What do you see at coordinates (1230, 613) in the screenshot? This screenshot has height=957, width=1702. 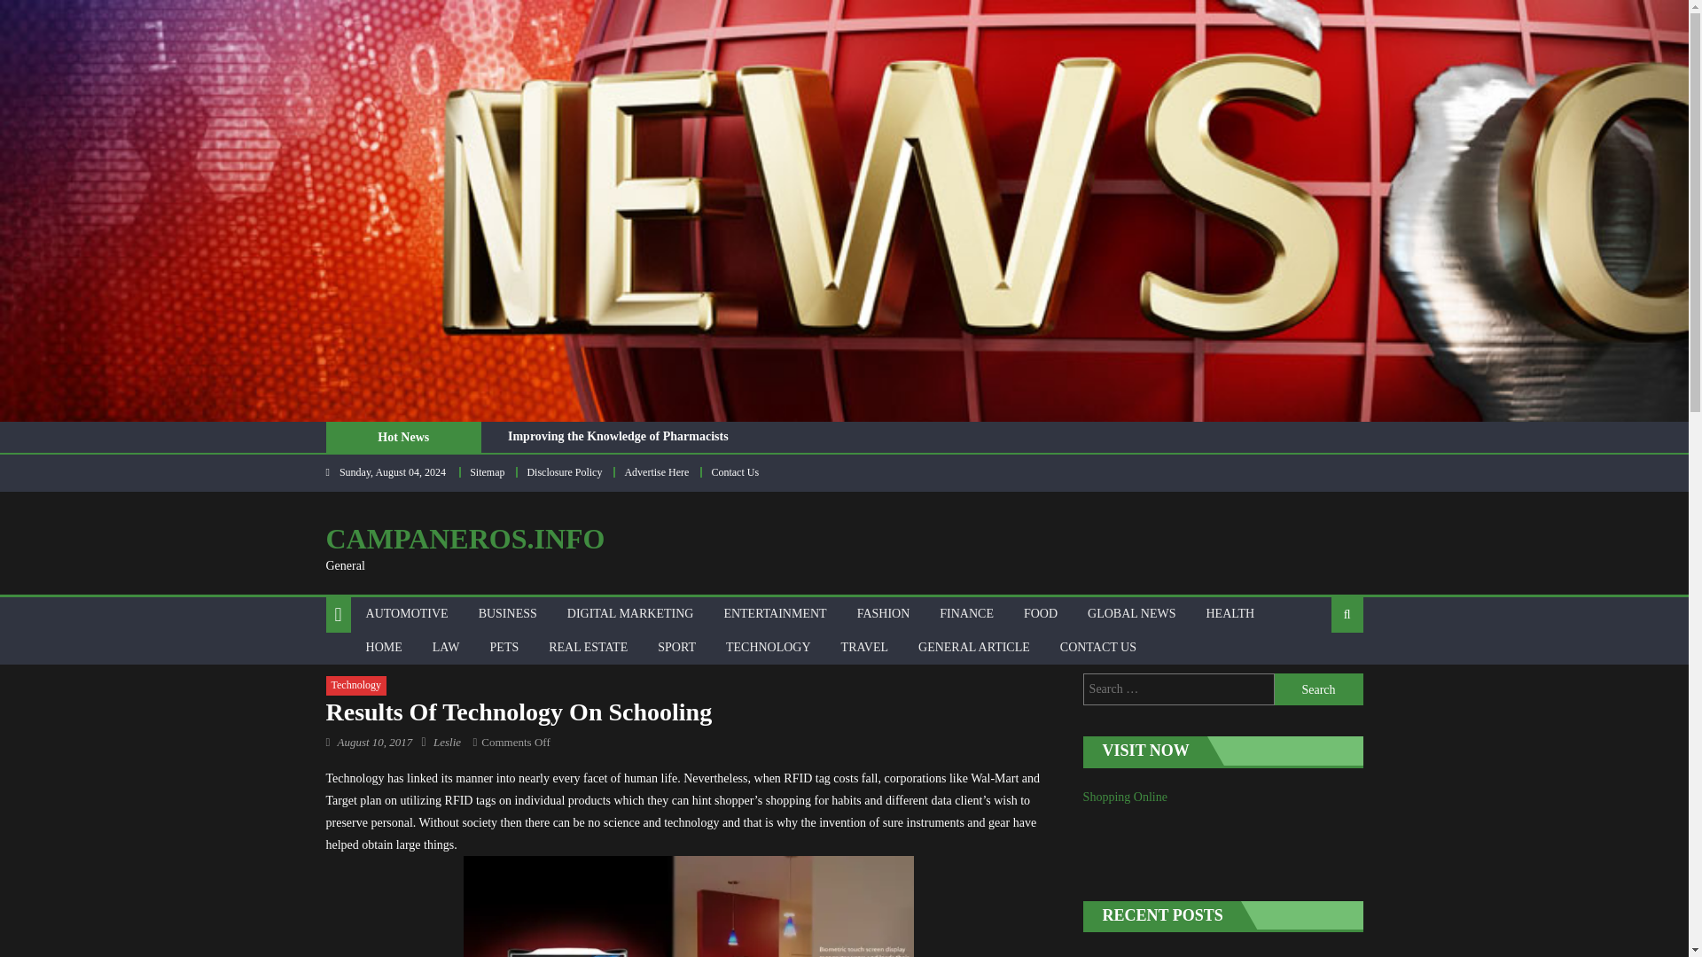 I see `HEALTH` at bounding box center [1230, 613].